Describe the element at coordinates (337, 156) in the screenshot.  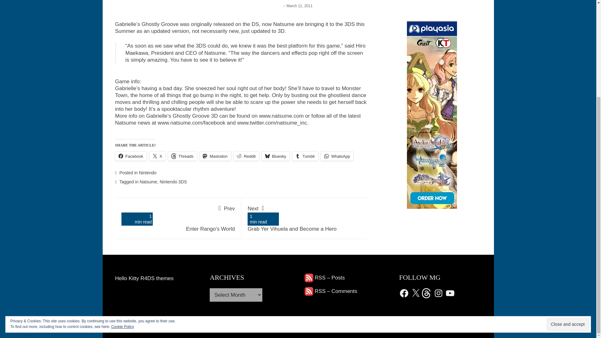
I see `WhatsApp` at that location.